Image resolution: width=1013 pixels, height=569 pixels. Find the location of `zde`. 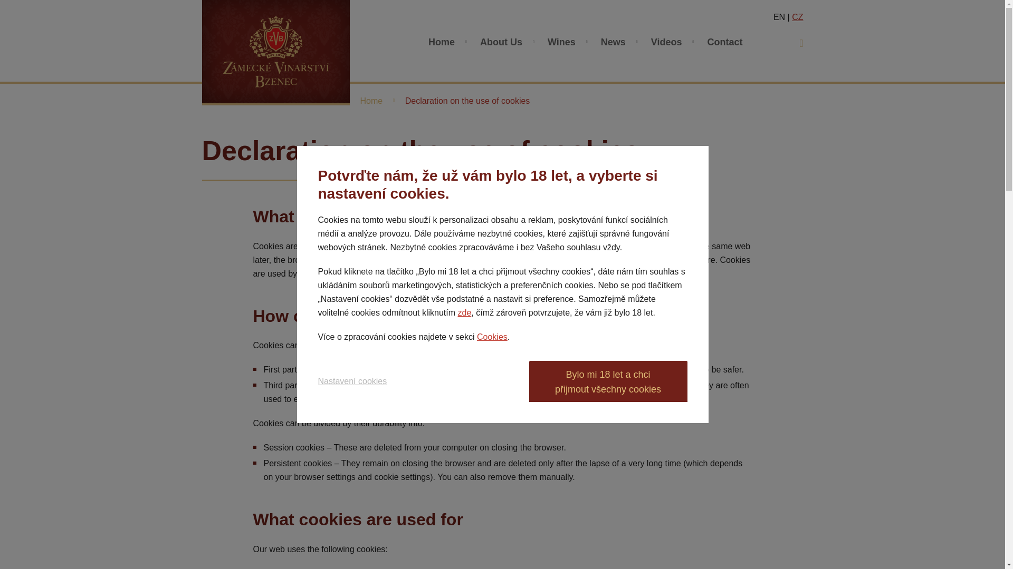

zde is located at coordinates (464, 312).